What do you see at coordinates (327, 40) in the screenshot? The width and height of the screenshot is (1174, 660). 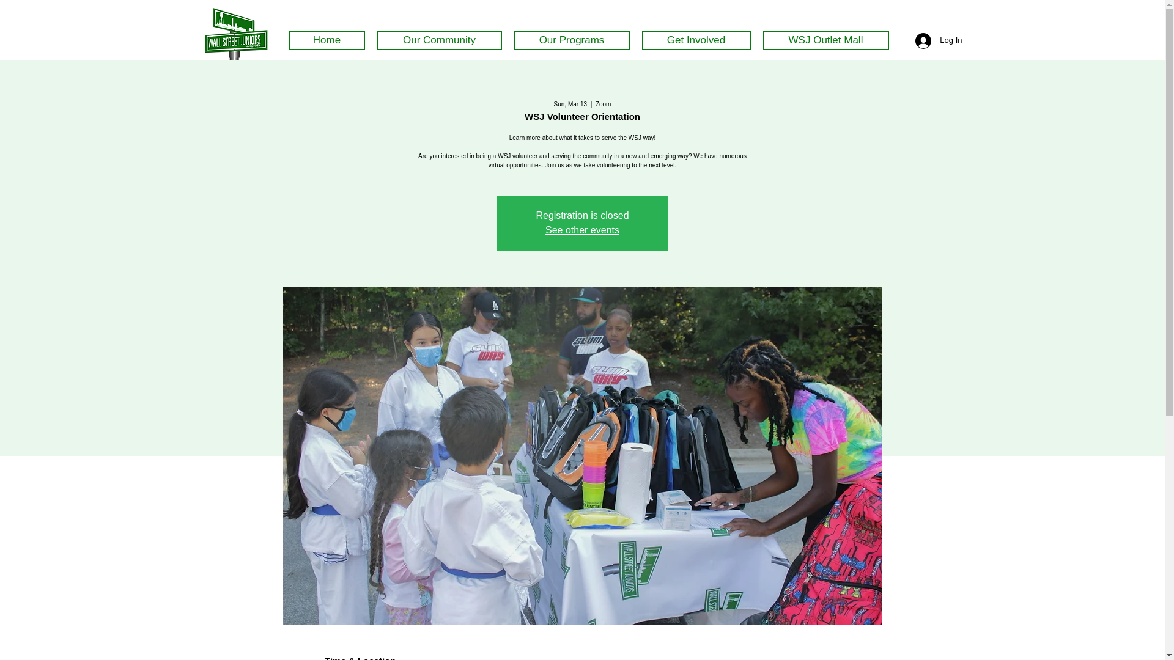 I see `Home` at bounding box center [327, 40].